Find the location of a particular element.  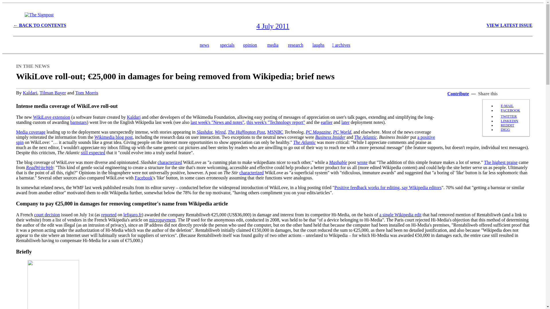

barnstars is located at coordinates (78, 122).